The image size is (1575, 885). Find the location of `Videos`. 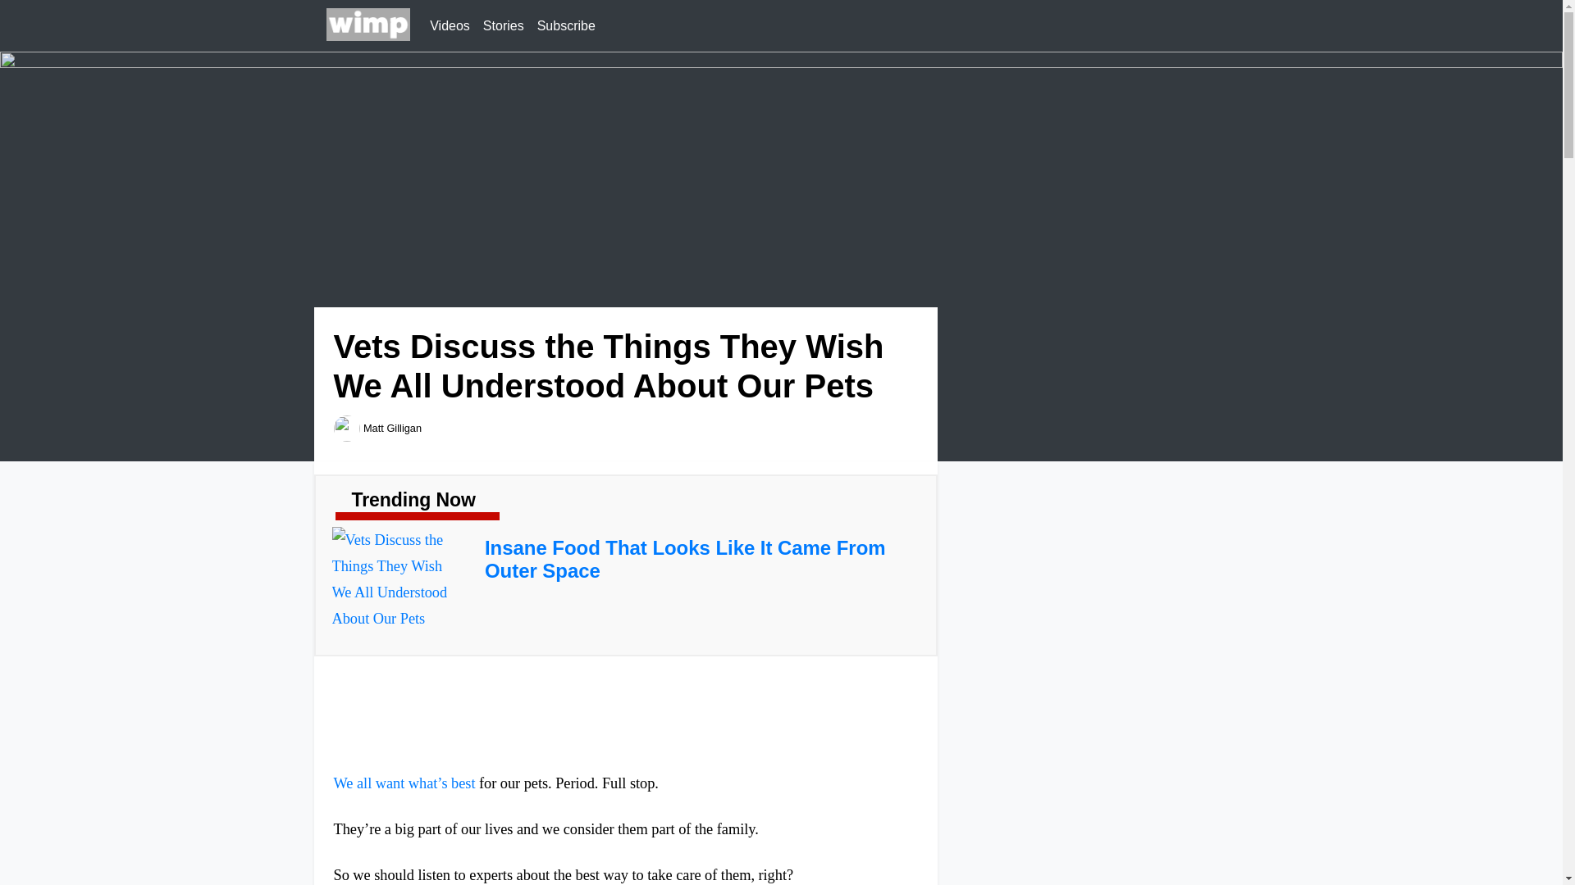

Videos is located at coordinates (450, 25).